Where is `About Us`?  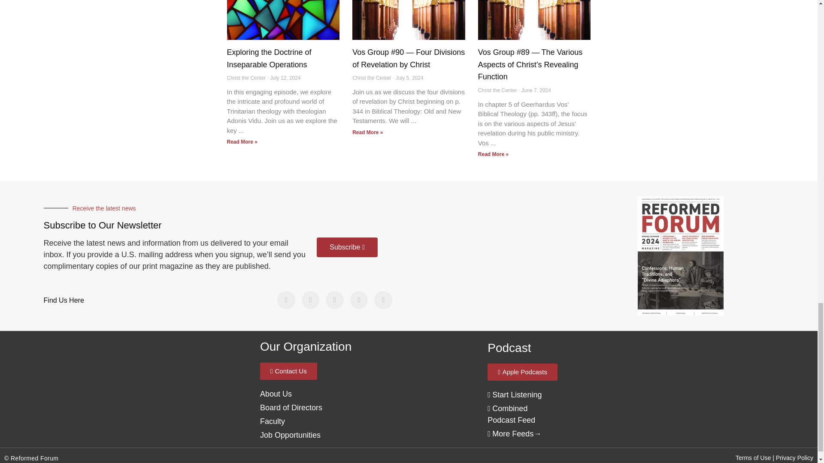 About Us is located at coordinates (276, 394).